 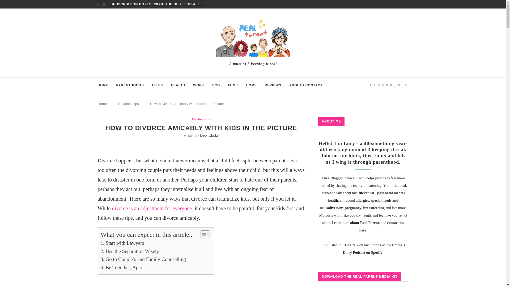 What do you see at coordinates (130, 251) in the screenshot?
I see `2. Use the Separation Wisely` at bounding box center [130, 251].